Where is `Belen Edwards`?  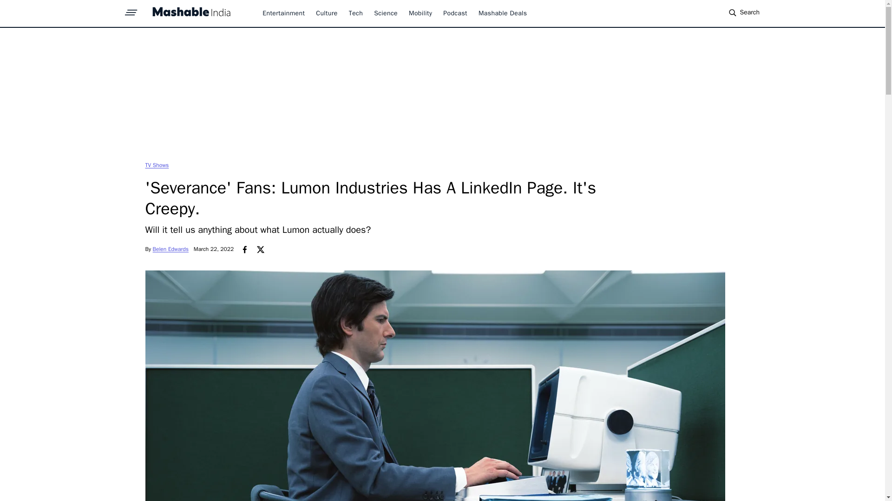
Belen Edwards is located at coordinates (170, 249).